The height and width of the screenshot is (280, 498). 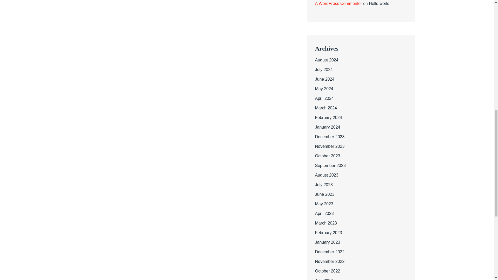 What do you see at coordinates (324, 194) in the screenshot?
I see `June 2023` at bounding box center [324, 194].